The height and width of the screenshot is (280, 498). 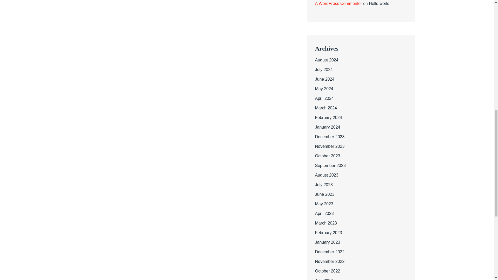 What do you see at coordinates (324, 194) in the screenshot?
I see `June 2023` at bounding box center [324, 194].